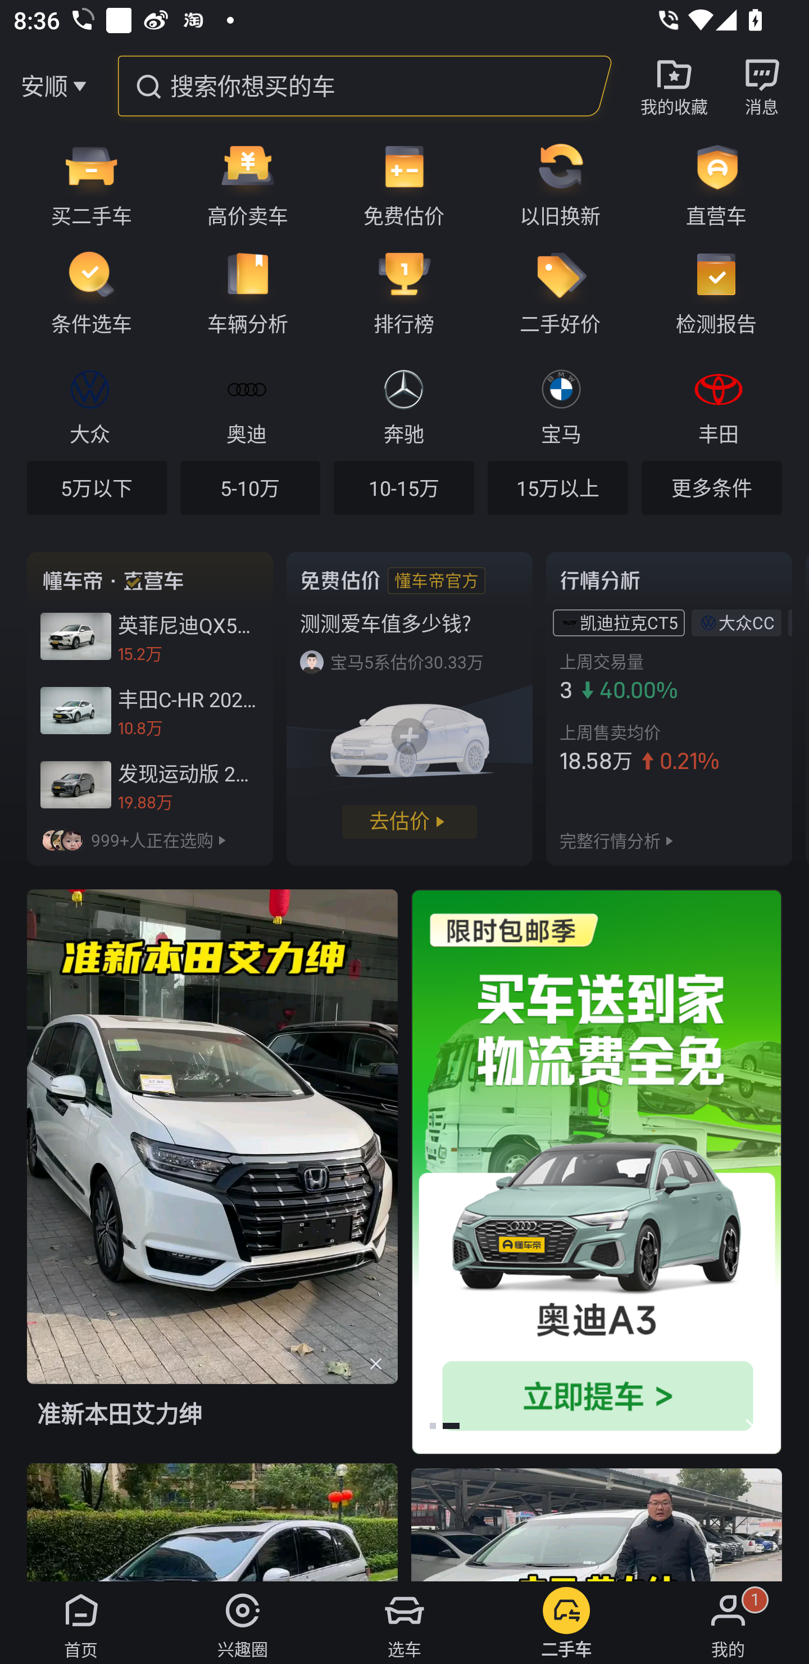 The image size is (809, 1664). I want to click on 排行榜, so click(404, 292).